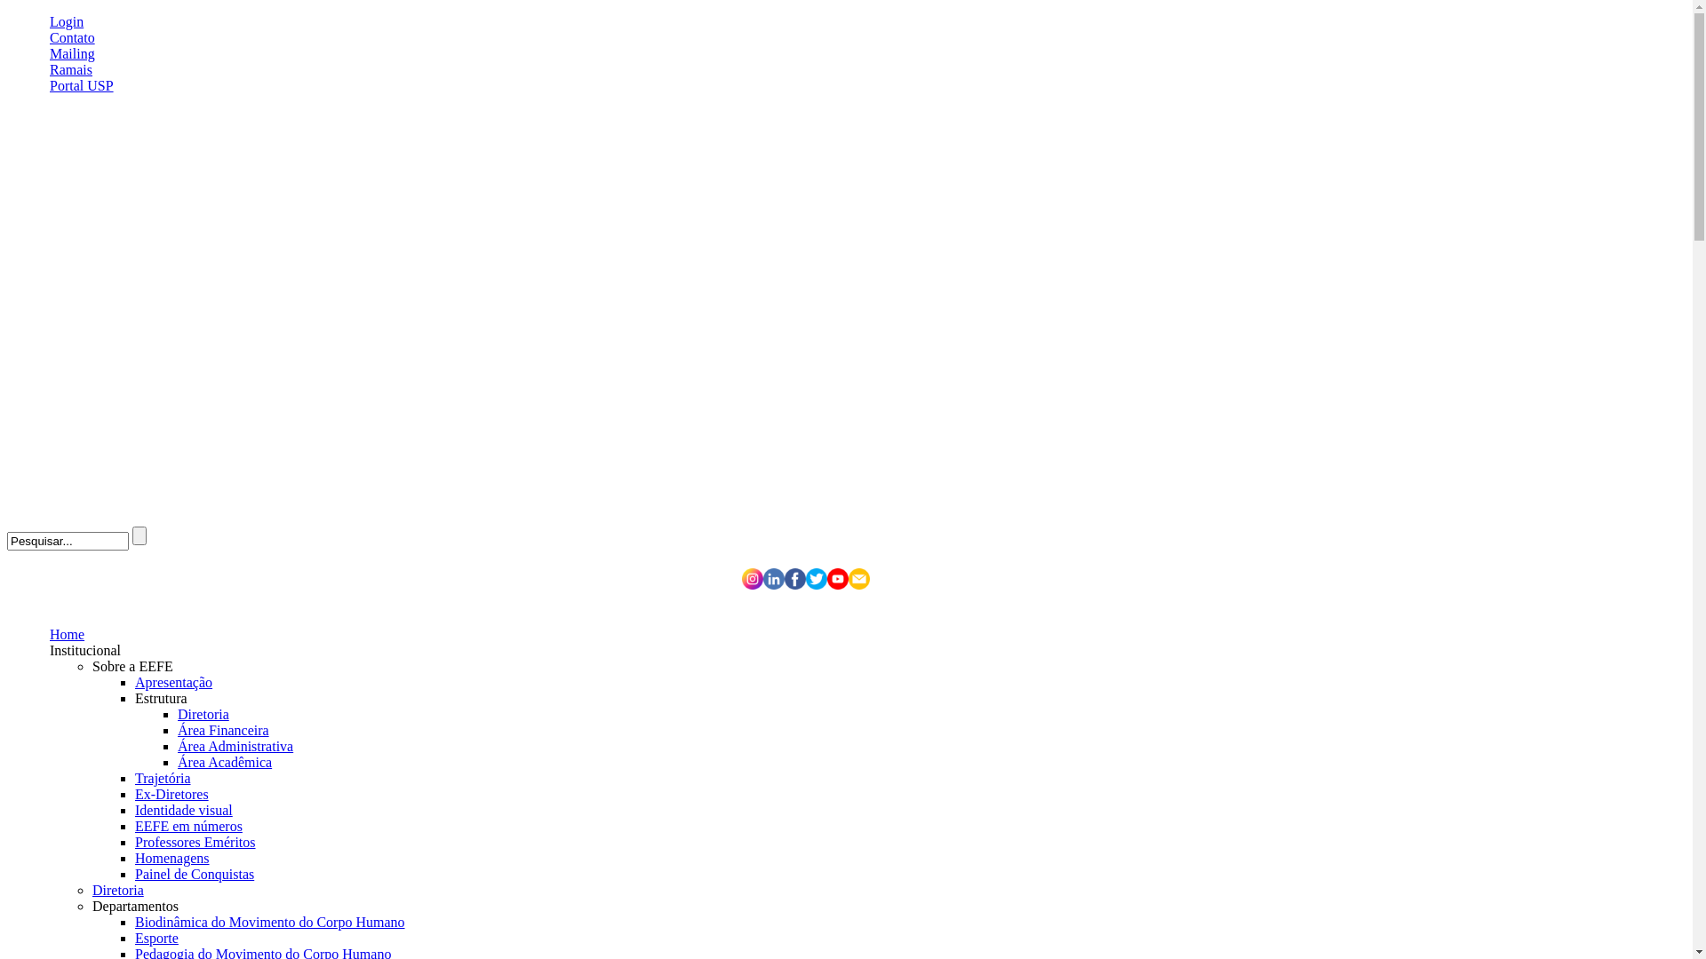 This screenshot has width=1706, height=959. What do you see at coordinates (184, 810) in the screenshot?
I see `Identidade visual` at bounding box center [184, 810].